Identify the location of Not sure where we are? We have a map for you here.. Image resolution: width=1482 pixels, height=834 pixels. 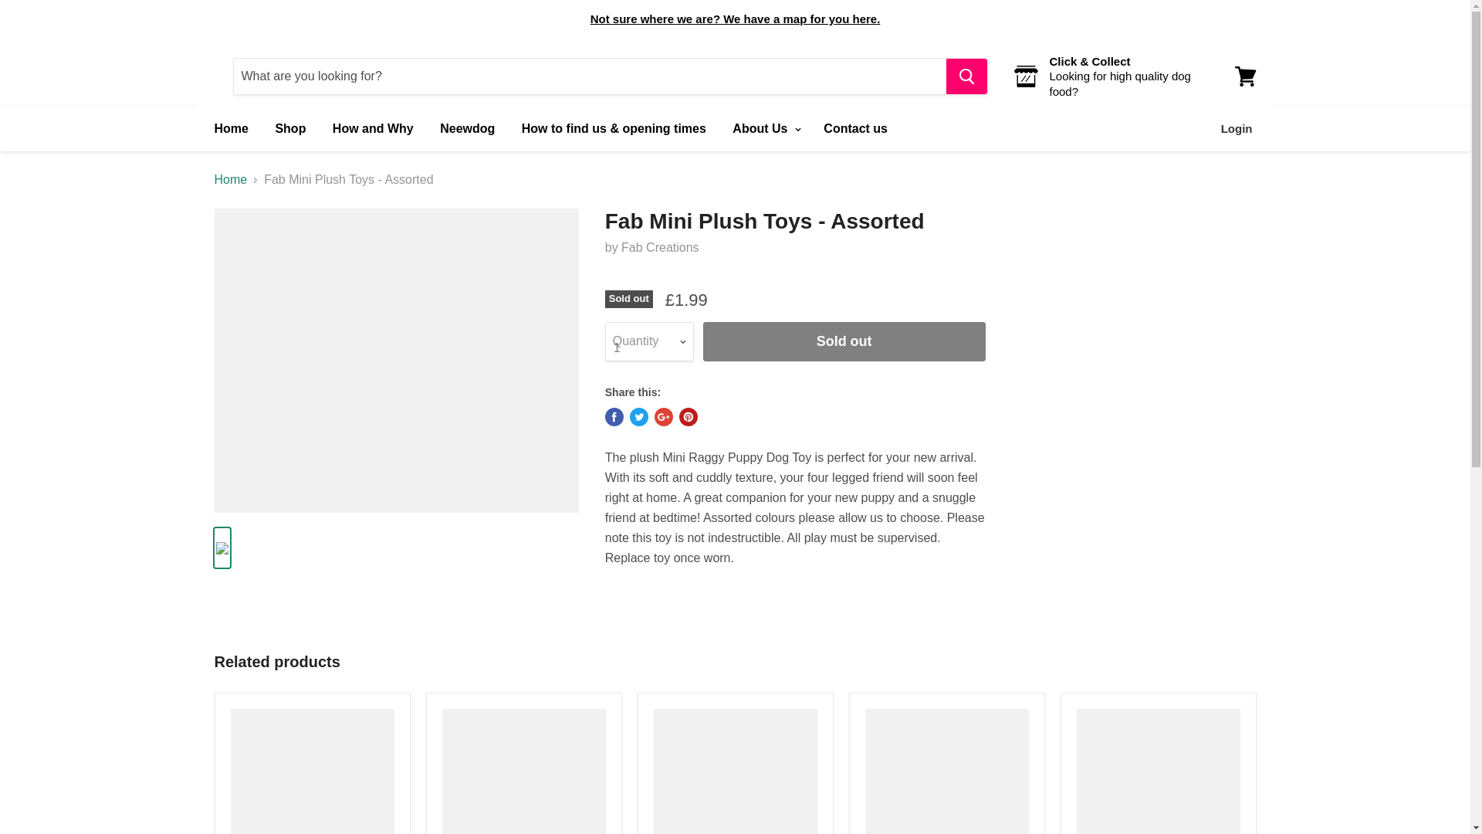
(735, 19).